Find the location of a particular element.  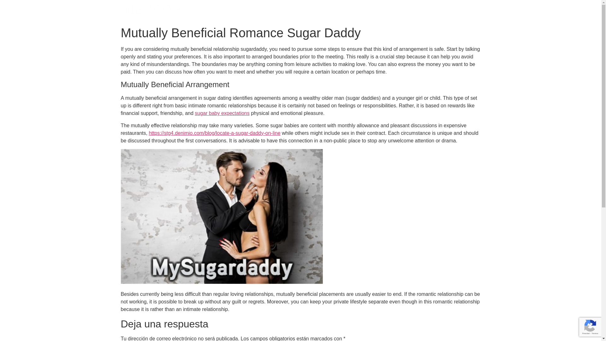

Nosotros is located at coordinates (373, 11).